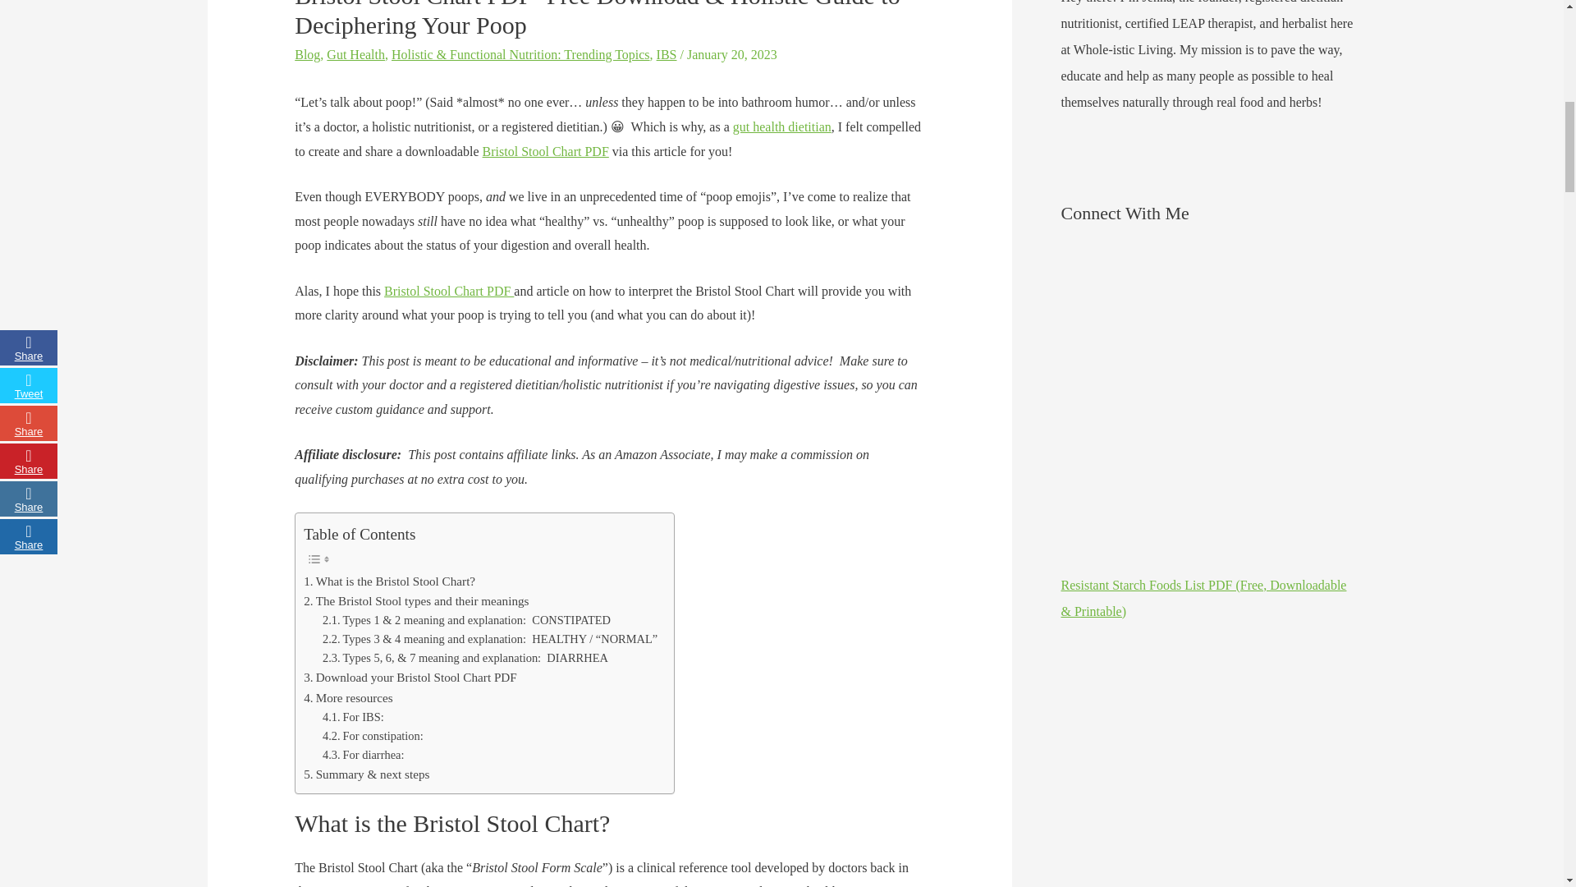  I want to click on For constipation:, so click(373, 736).